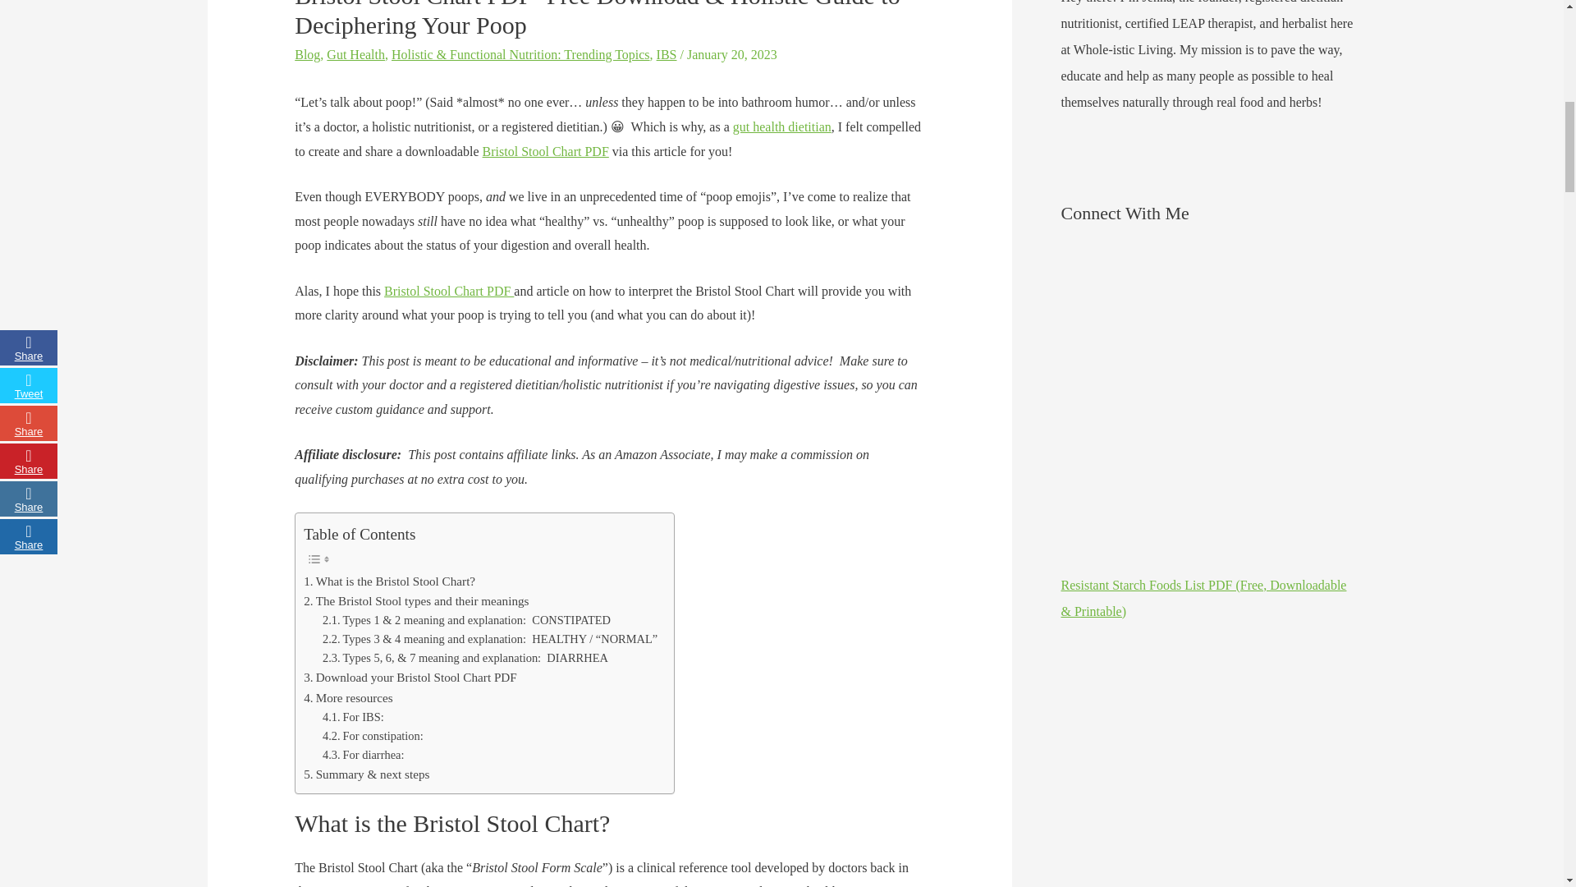  I want to click on For constipation:, so click(373, 736).